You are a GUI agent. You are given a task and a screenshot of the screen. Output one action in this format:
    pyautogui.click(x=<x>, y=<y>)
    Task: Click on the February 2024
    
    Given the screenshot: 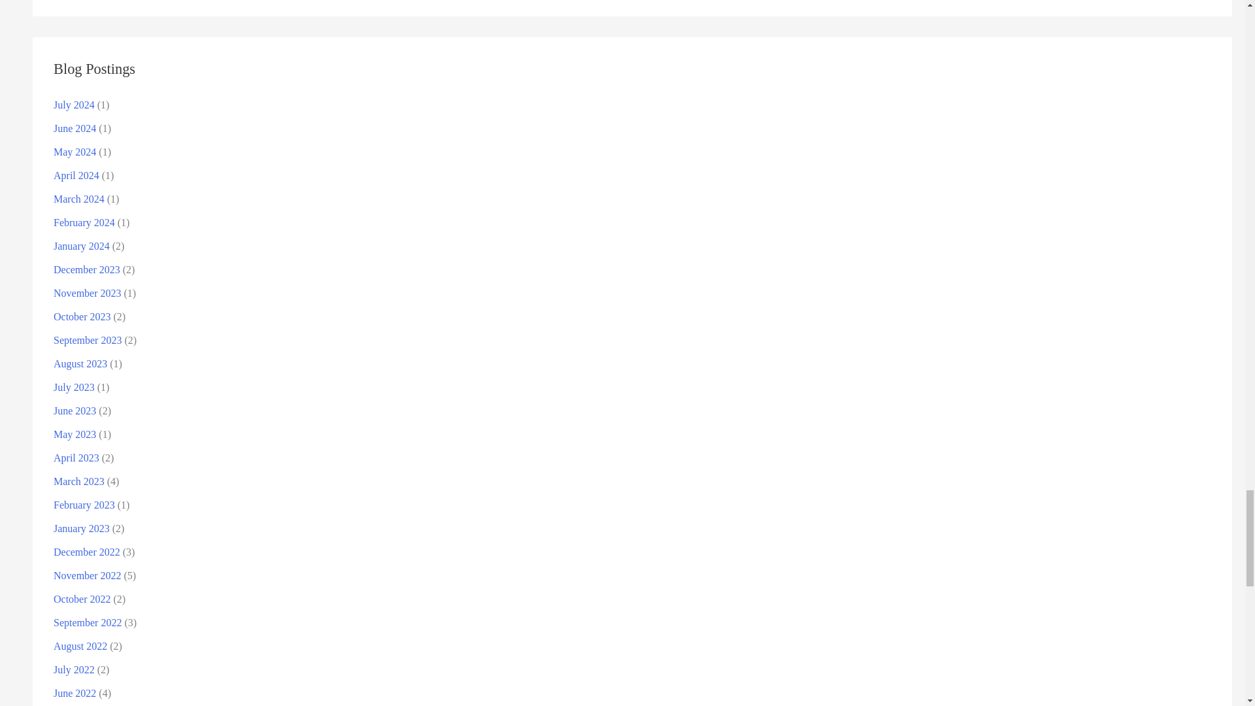 What is the action you would take?
    pyautogui.click(x=84, y=222)
    